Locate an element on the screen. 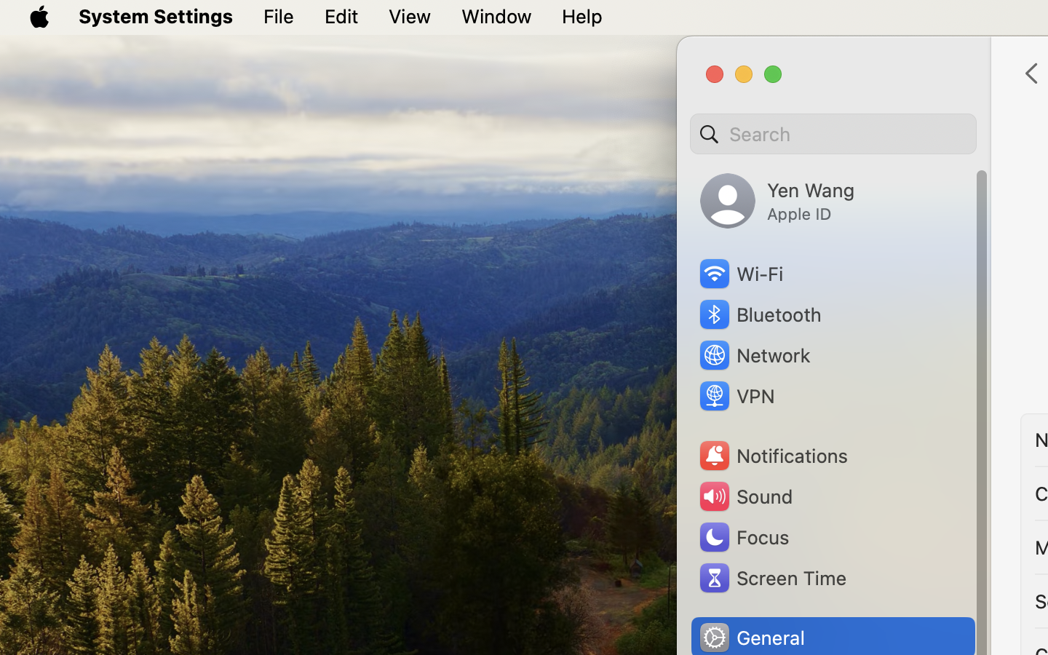 The width and height of the screenshot is (1048, 655). Sound is located at coordinates (745, 496).